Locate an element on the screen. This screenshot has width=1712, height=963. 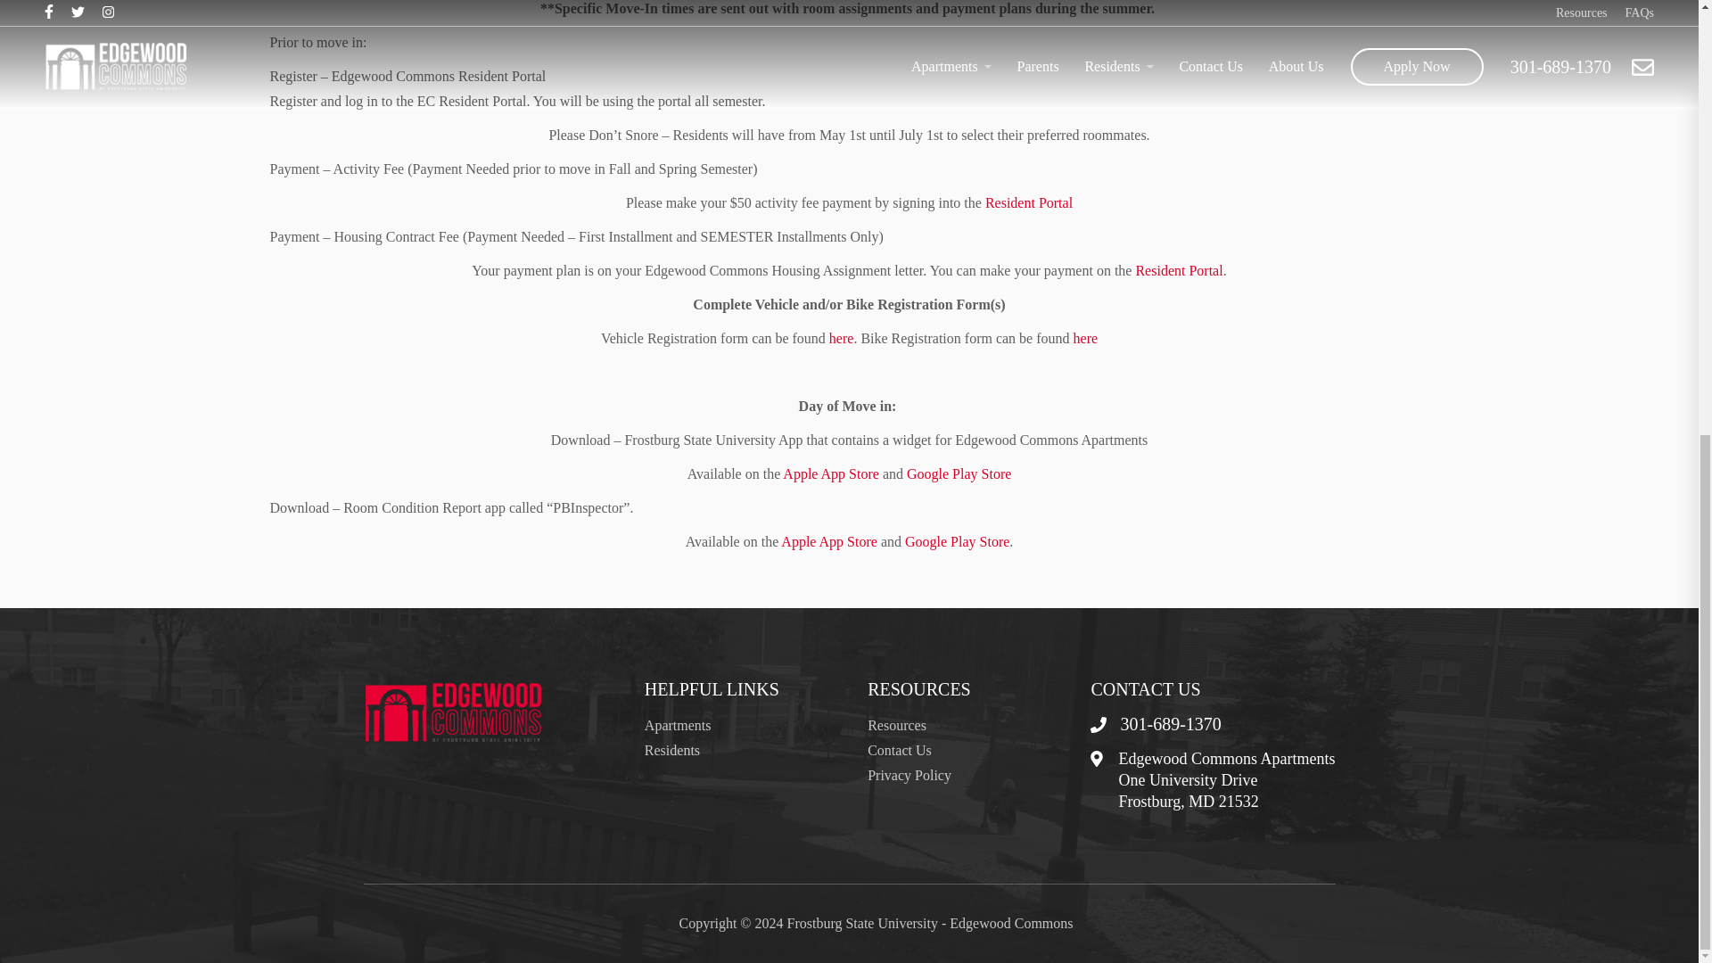
Resident Portal is located at coordinates (1178, 270).